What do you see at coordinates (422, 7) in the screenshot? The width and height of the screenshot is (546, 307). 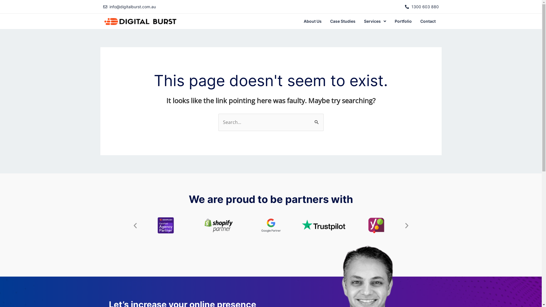 I see `1300 603 880` at bounding box center [422, 7].